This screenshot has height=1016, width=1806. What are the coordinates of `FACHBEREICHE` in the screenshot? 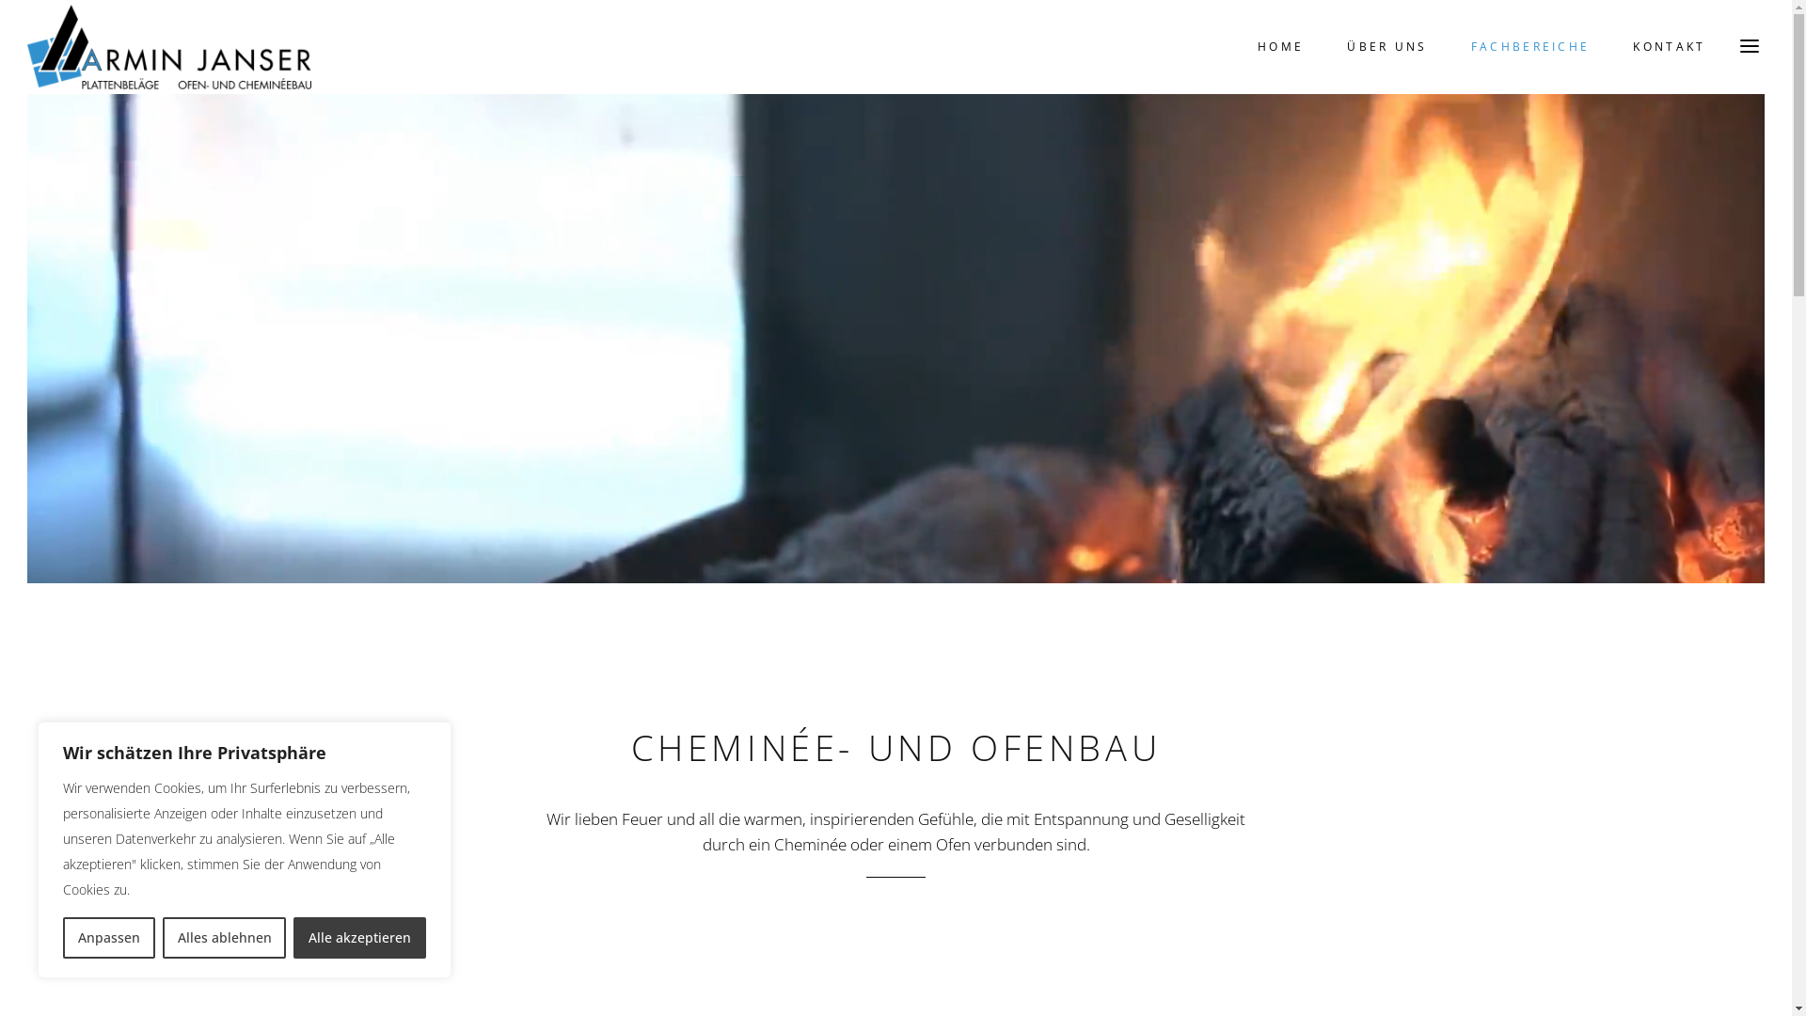 It's located at (1531, 47).